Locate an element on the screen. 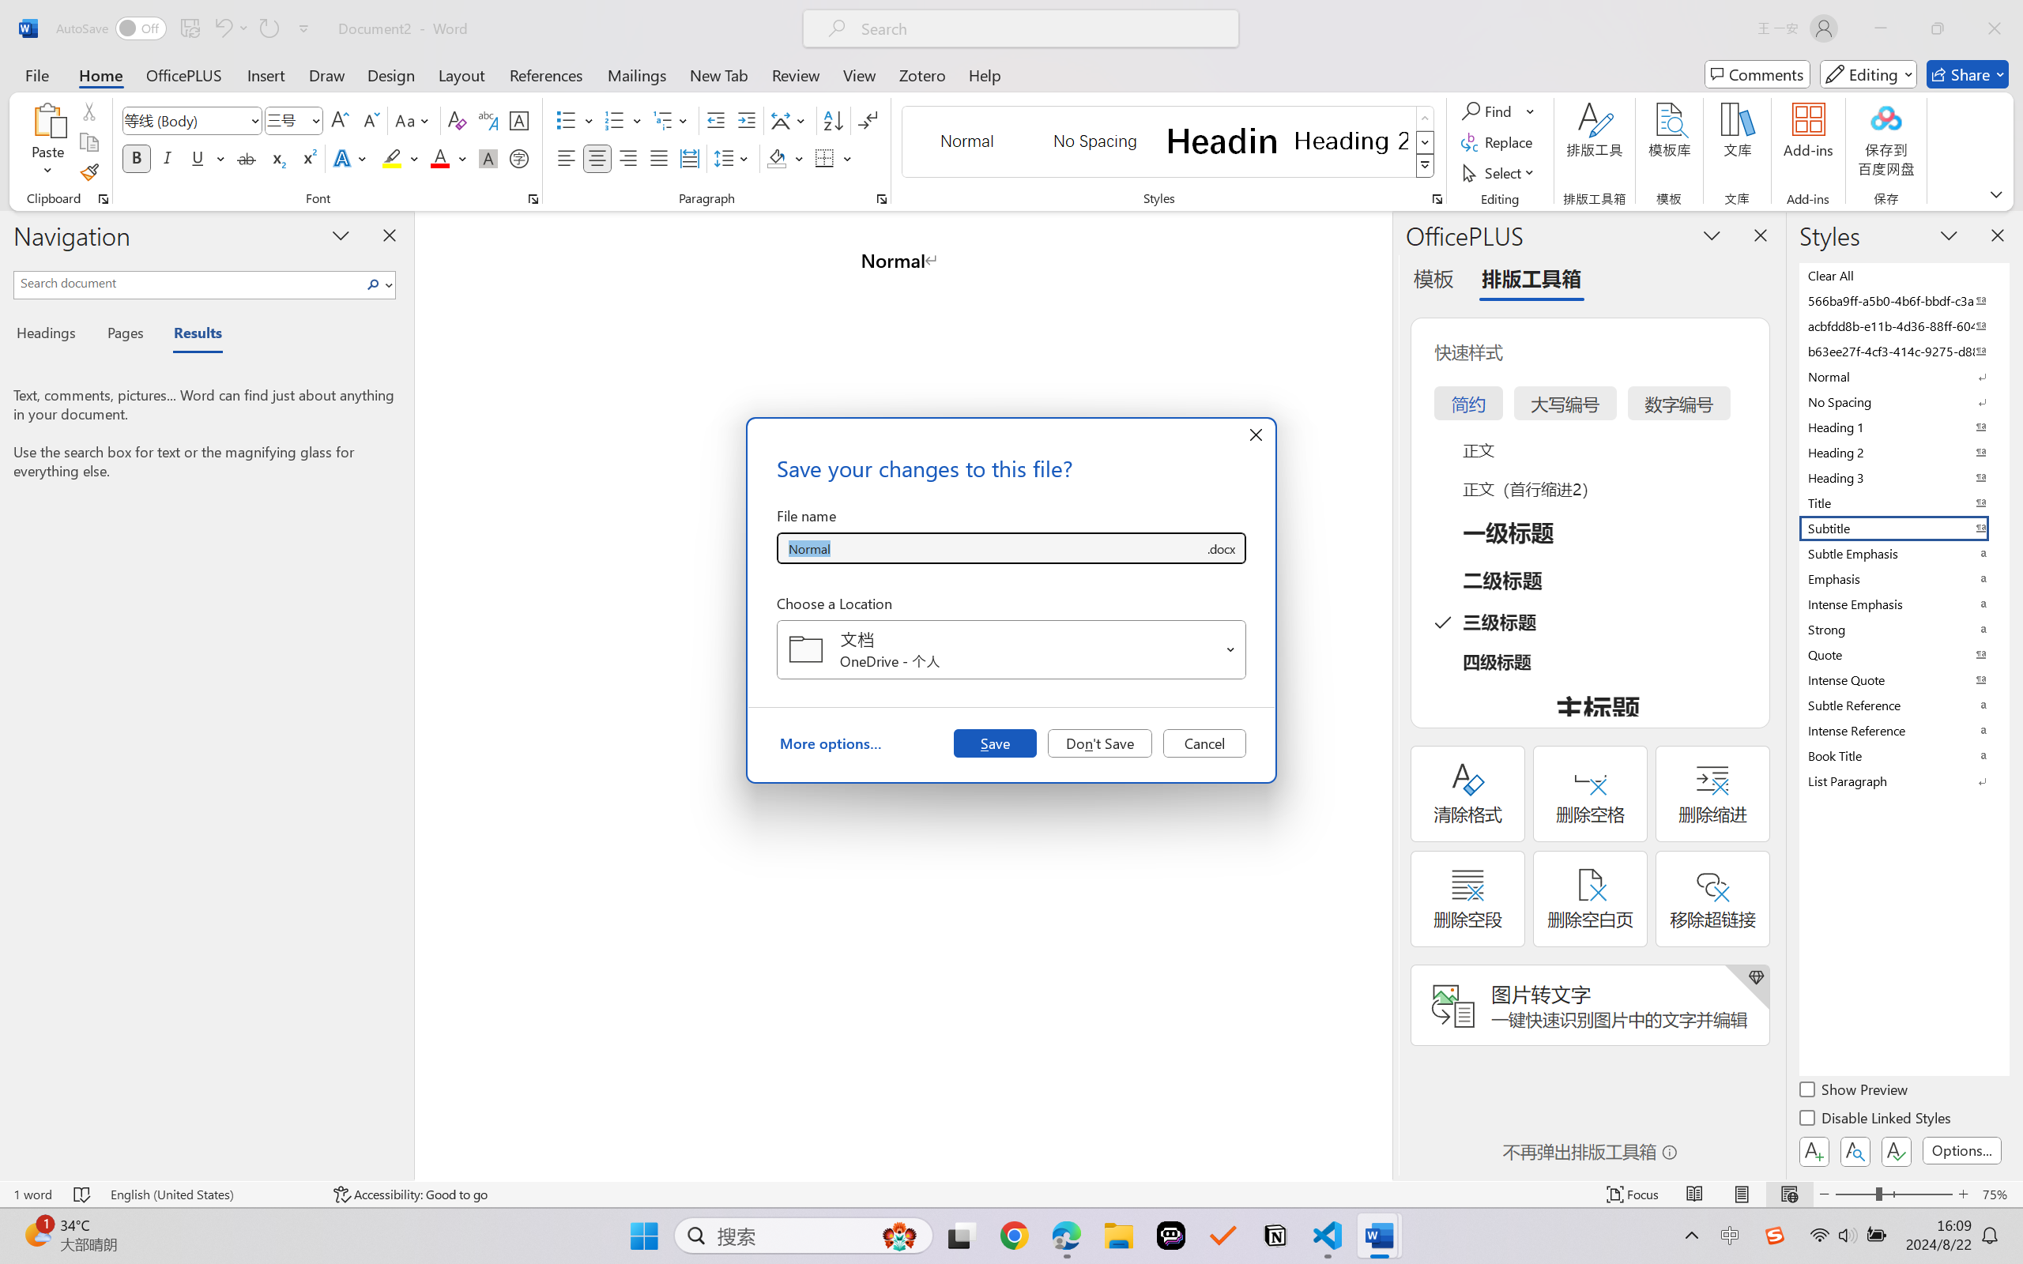 The width and height of the screenshot is (2023, 1264). Shrink Font is located at coordinates (370, 120).